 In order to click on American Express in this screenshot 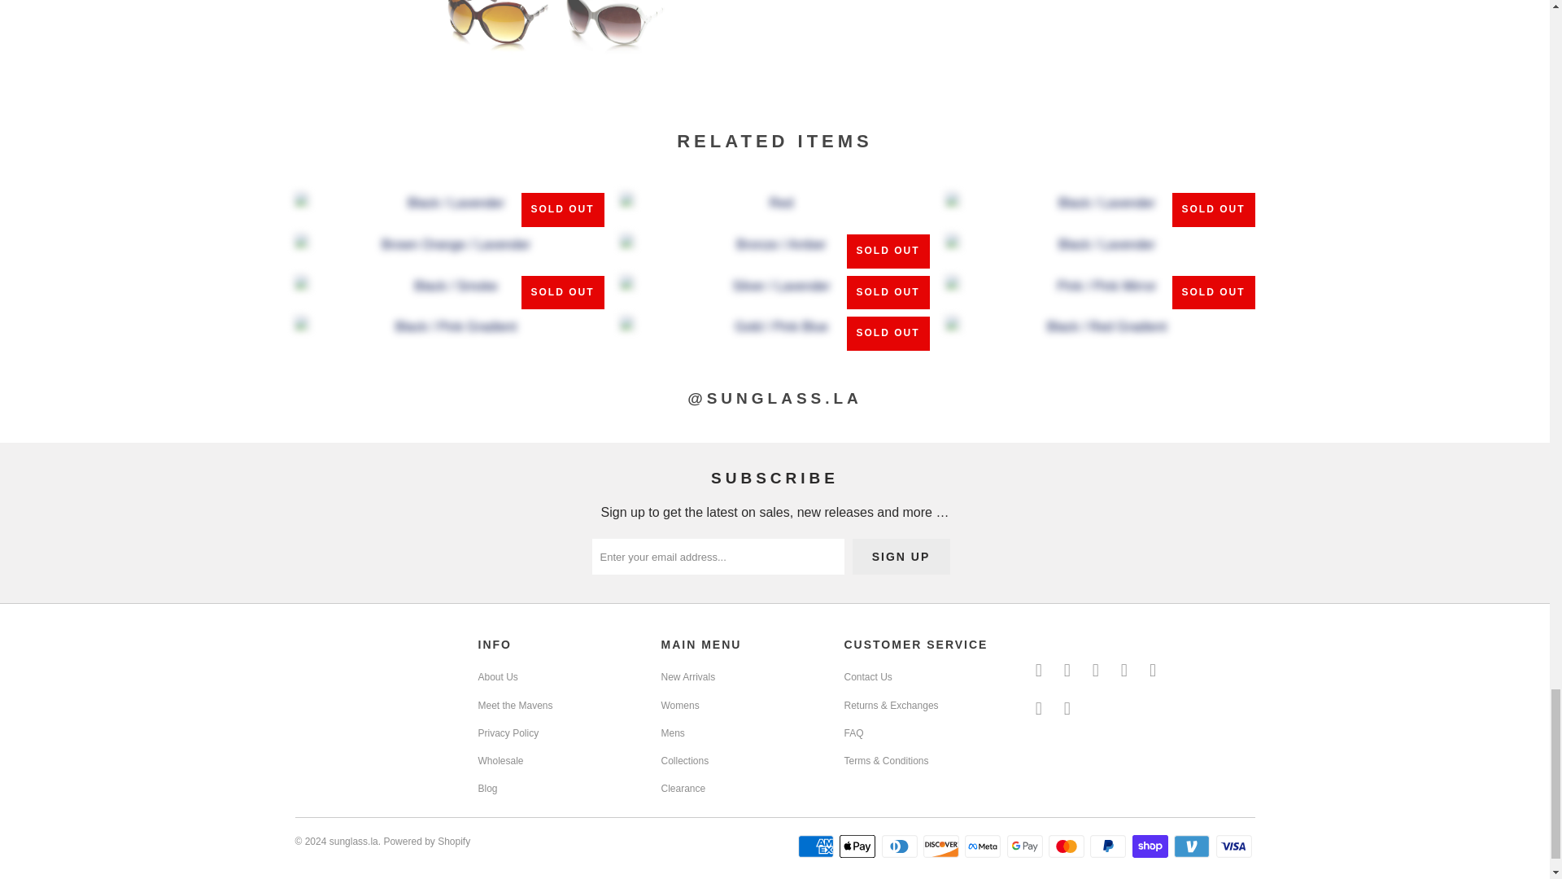, I will do `click(818, 846)`.